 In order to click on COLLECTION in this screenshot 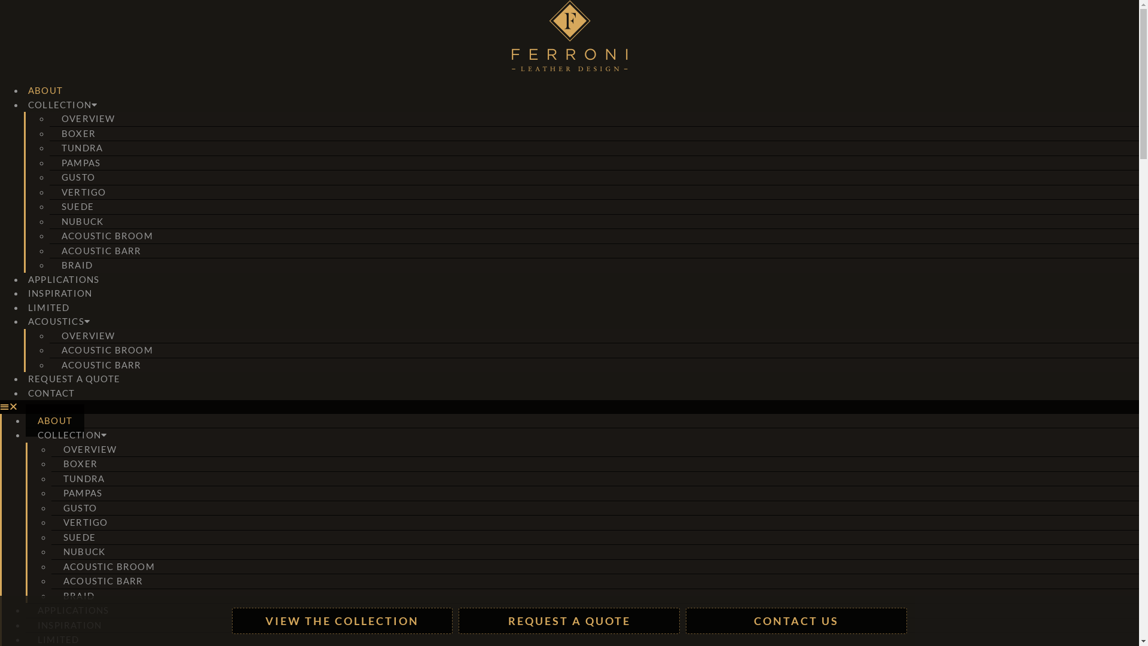, I will do `click(72, 435)`.